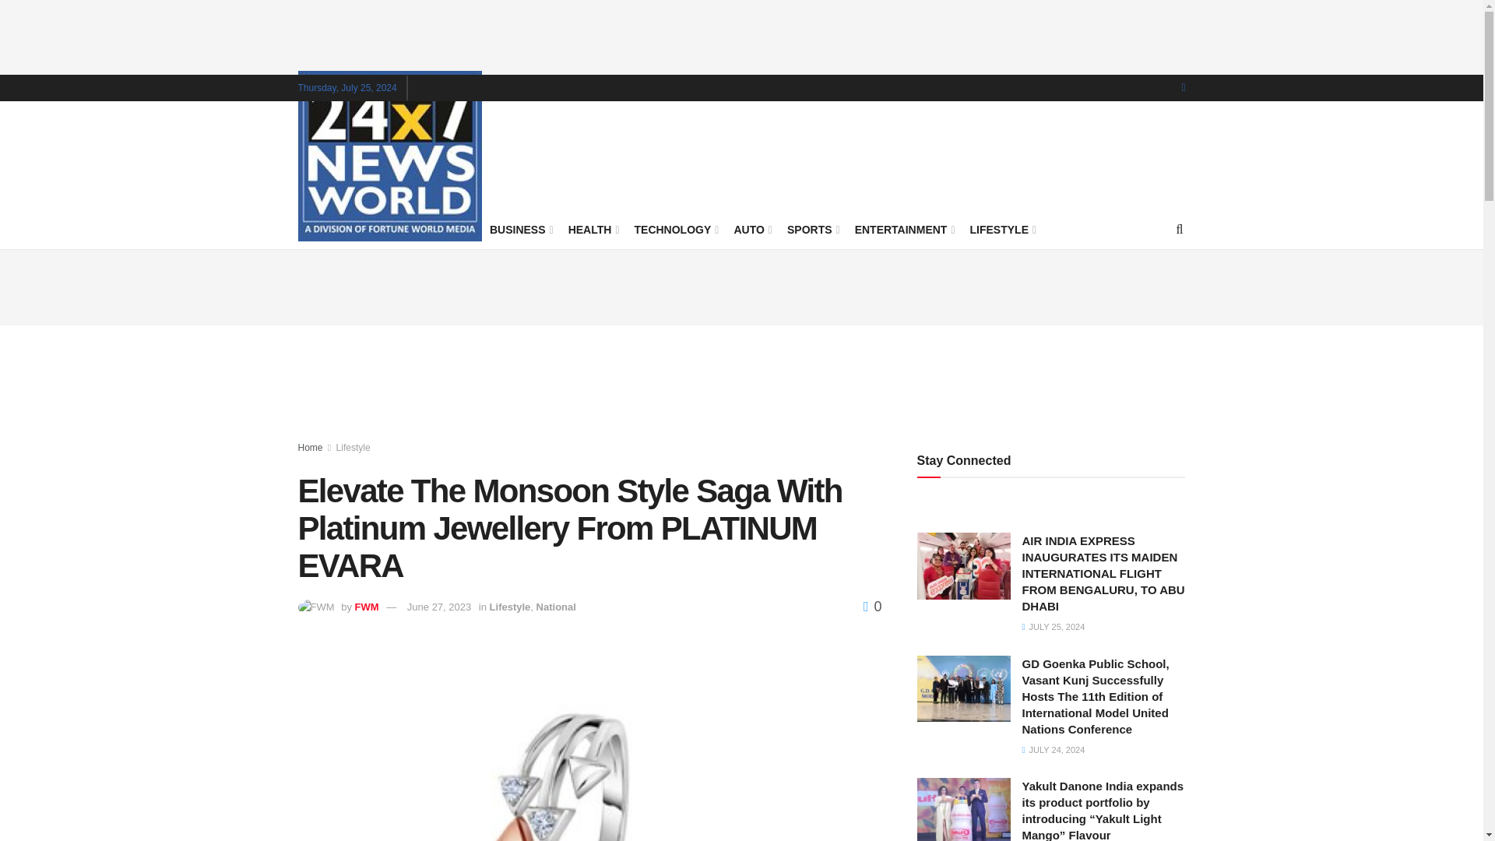 This screenshot has height=841, width=1495. Describe the element at coordinates (314, 229) in the screenshot. I see `HOME` at that location.